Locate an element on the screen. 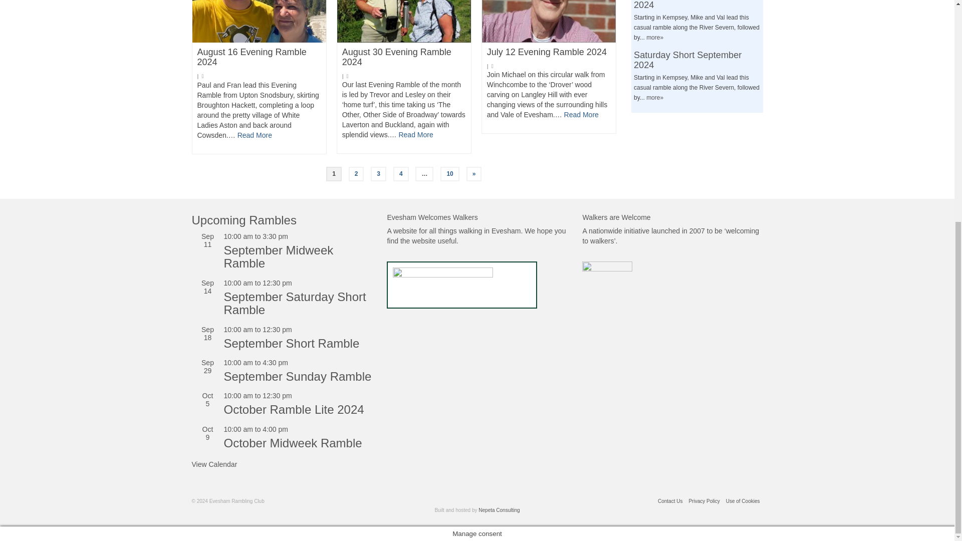 The width and height of the screenshot is (962, 541). September Midweek Ramble is located at coordinates (278, 256).